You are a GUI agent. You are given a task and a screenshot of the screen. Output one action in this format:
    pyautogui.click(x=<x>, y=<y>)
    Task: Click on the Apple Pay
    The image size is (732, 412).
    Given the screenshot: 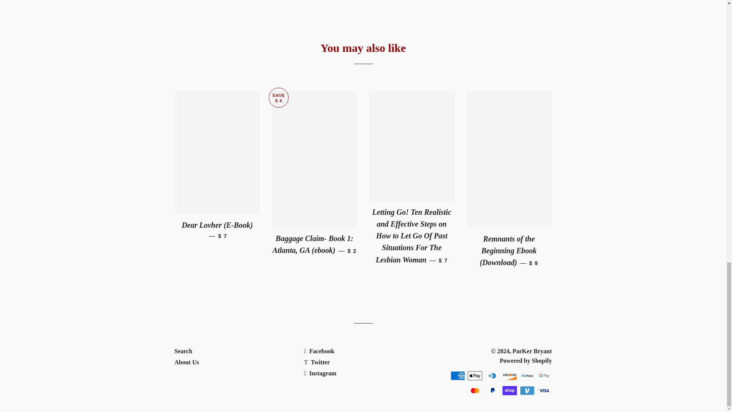 What is the action you would take?
    pyautogui.click(x=475, y=375)
    